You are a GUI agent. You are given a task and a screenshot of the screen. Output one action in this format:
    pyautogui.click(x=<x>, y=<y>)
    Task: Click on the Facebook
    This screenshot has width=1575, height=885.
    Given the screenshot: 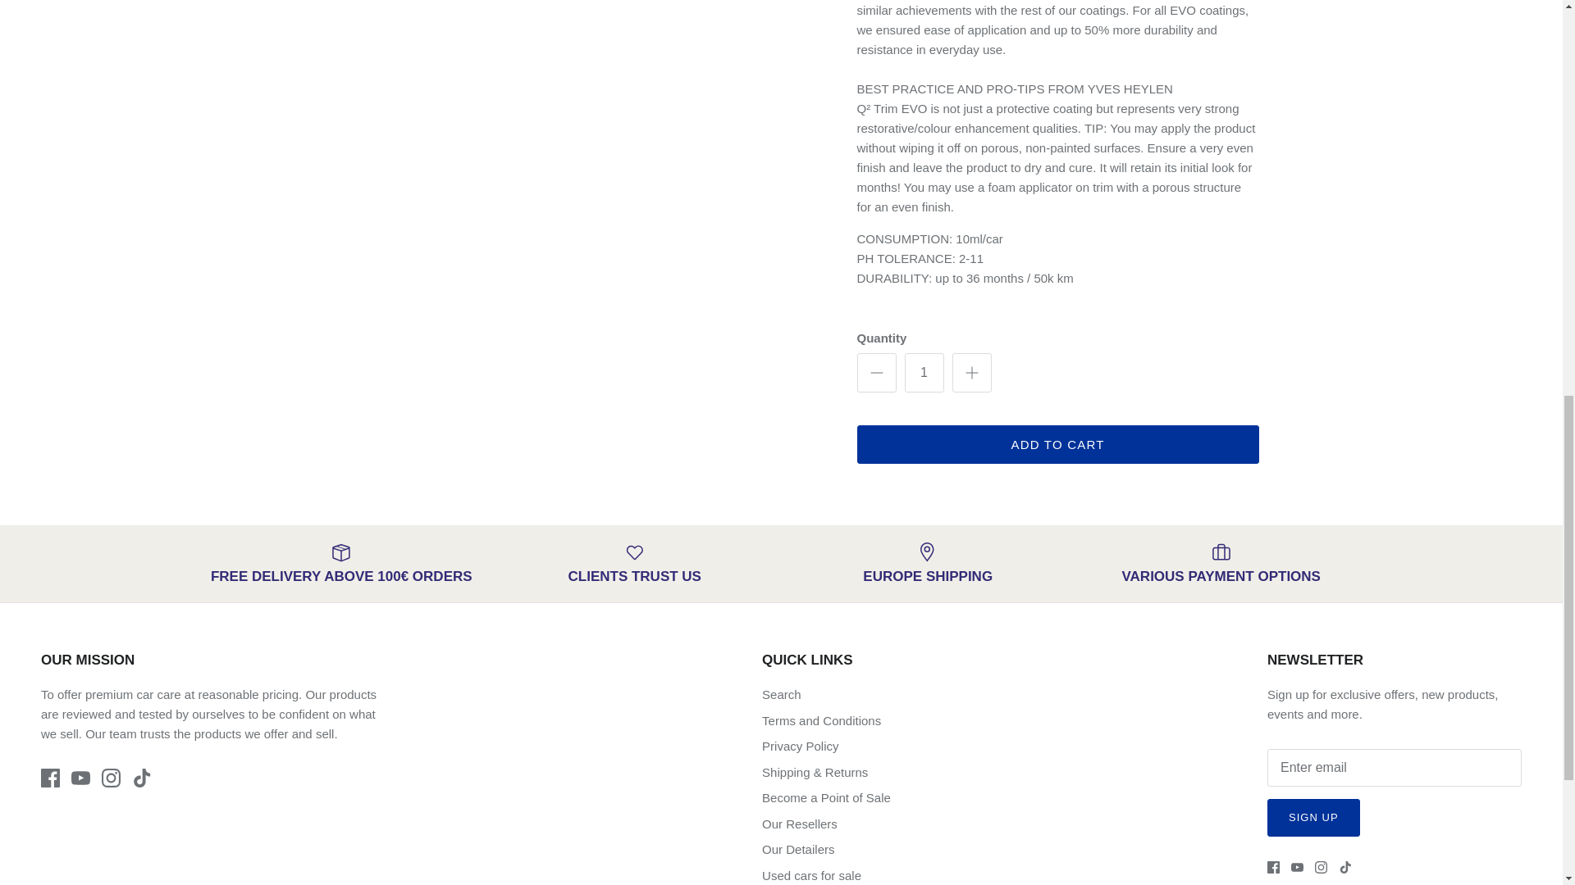 What is the action you would take?
    pyautogui.click(x=1273, y=867)
    